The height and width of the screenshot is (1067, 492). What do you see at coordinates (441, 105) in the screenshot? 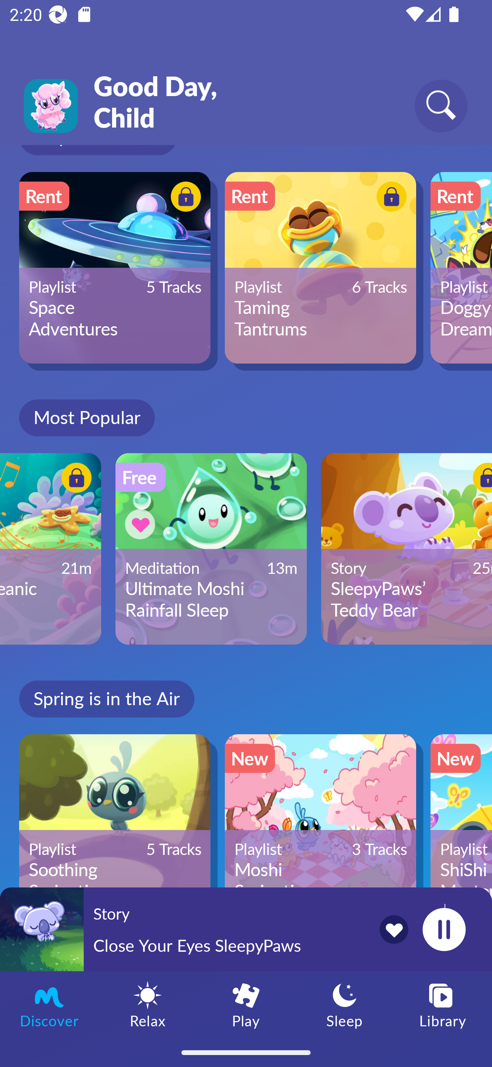
I see `Search` at bounding box center [441, 105].